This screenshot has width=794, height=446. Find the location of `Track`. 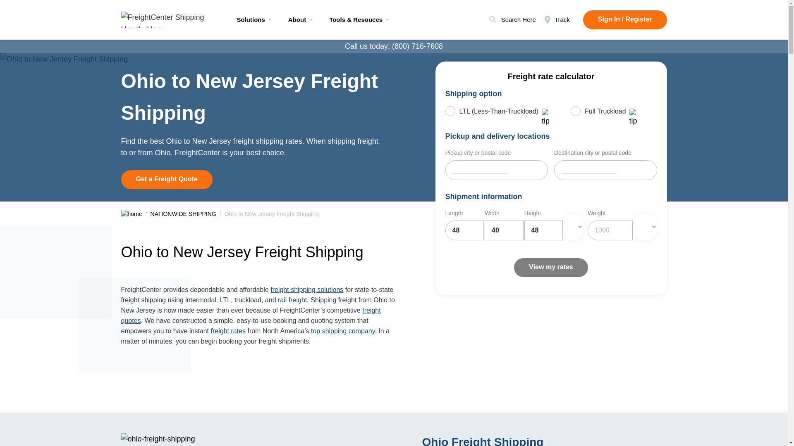

Track is located at coordinates (556, 20).